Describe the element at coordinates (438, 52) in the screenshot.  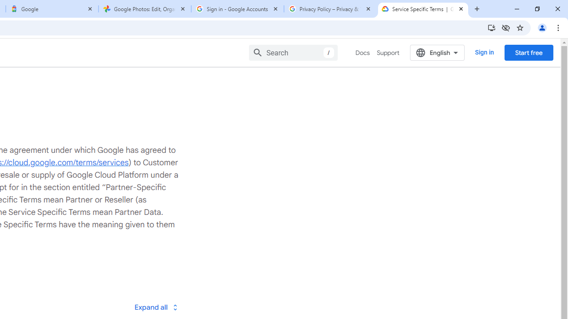
I see `English` at that location.